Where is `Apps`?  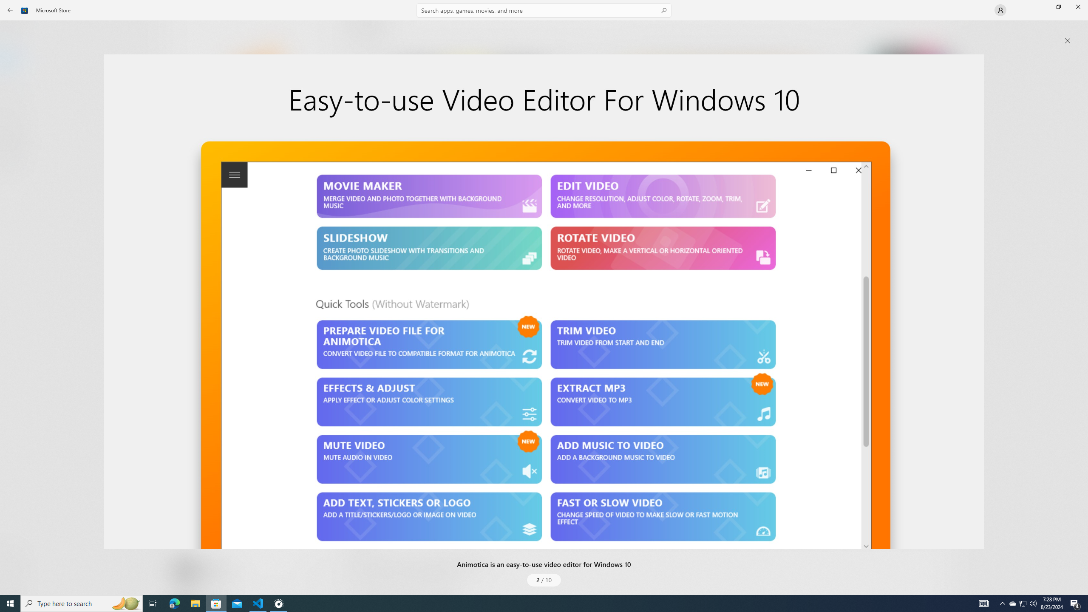
Apps is located at coordinates (15, 60).